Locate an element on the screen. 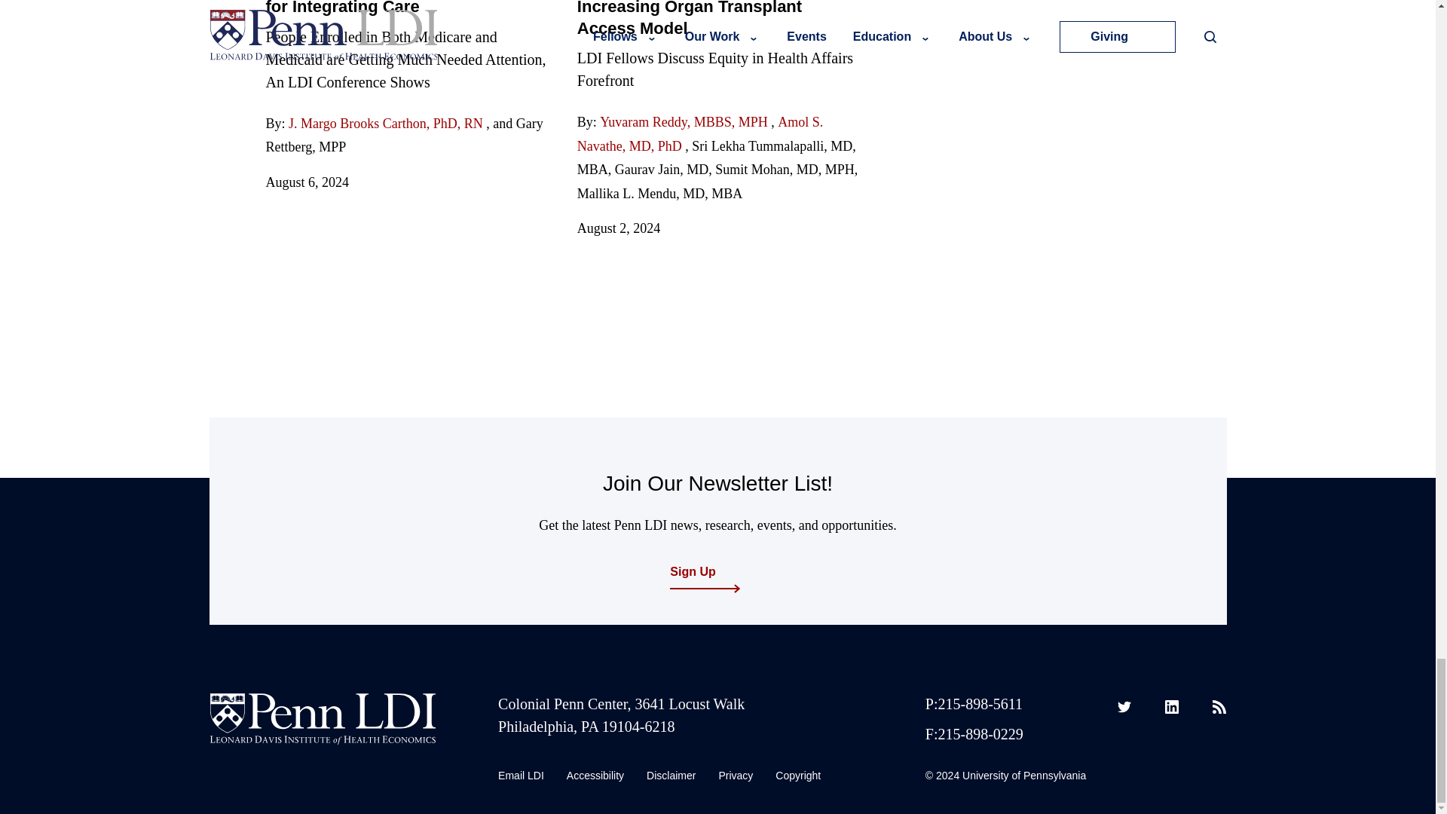  linkedin is located at coordinates (1171, 707).